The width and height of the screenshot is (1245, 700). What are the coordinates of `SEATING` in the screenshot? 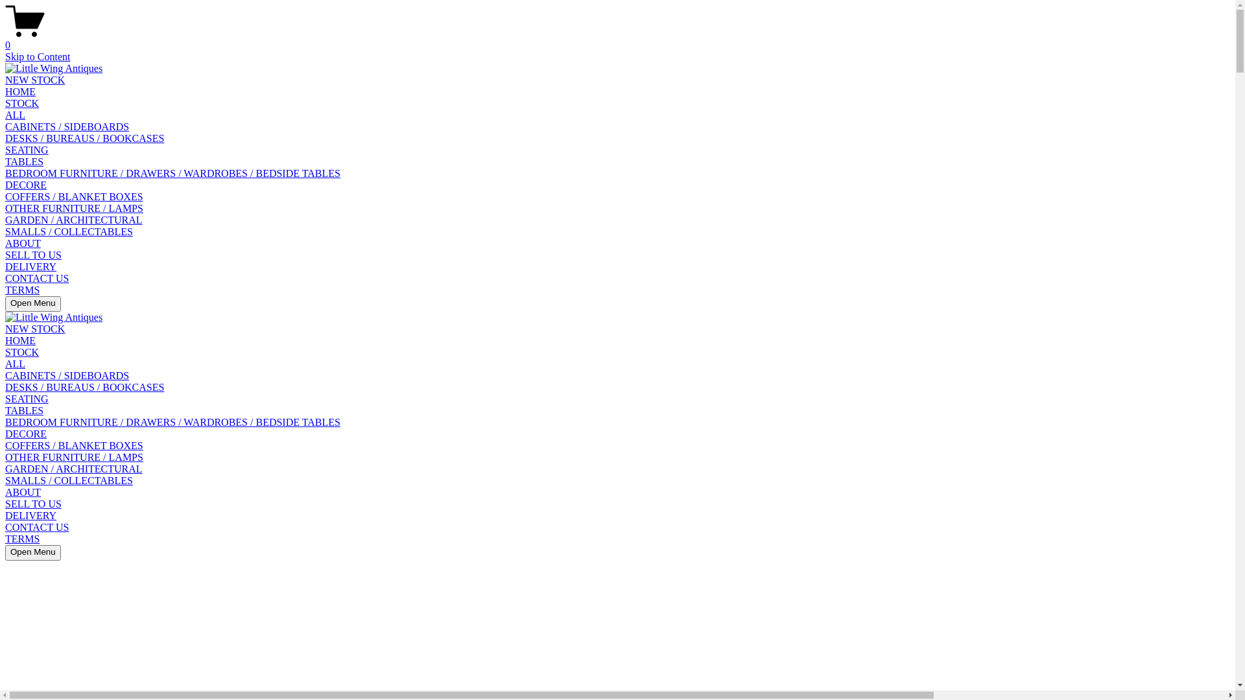 It's located at (27, 399).